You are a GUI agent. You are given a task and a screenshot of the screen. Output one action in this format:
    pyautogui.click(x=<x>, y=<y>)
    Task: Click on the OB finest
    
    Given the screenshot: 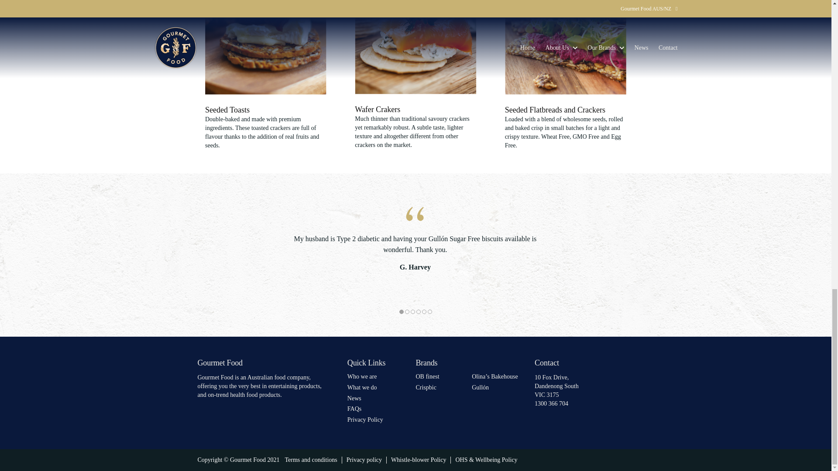 What is the action you would take?
    pyautogui.click(x=427, y=376)
    